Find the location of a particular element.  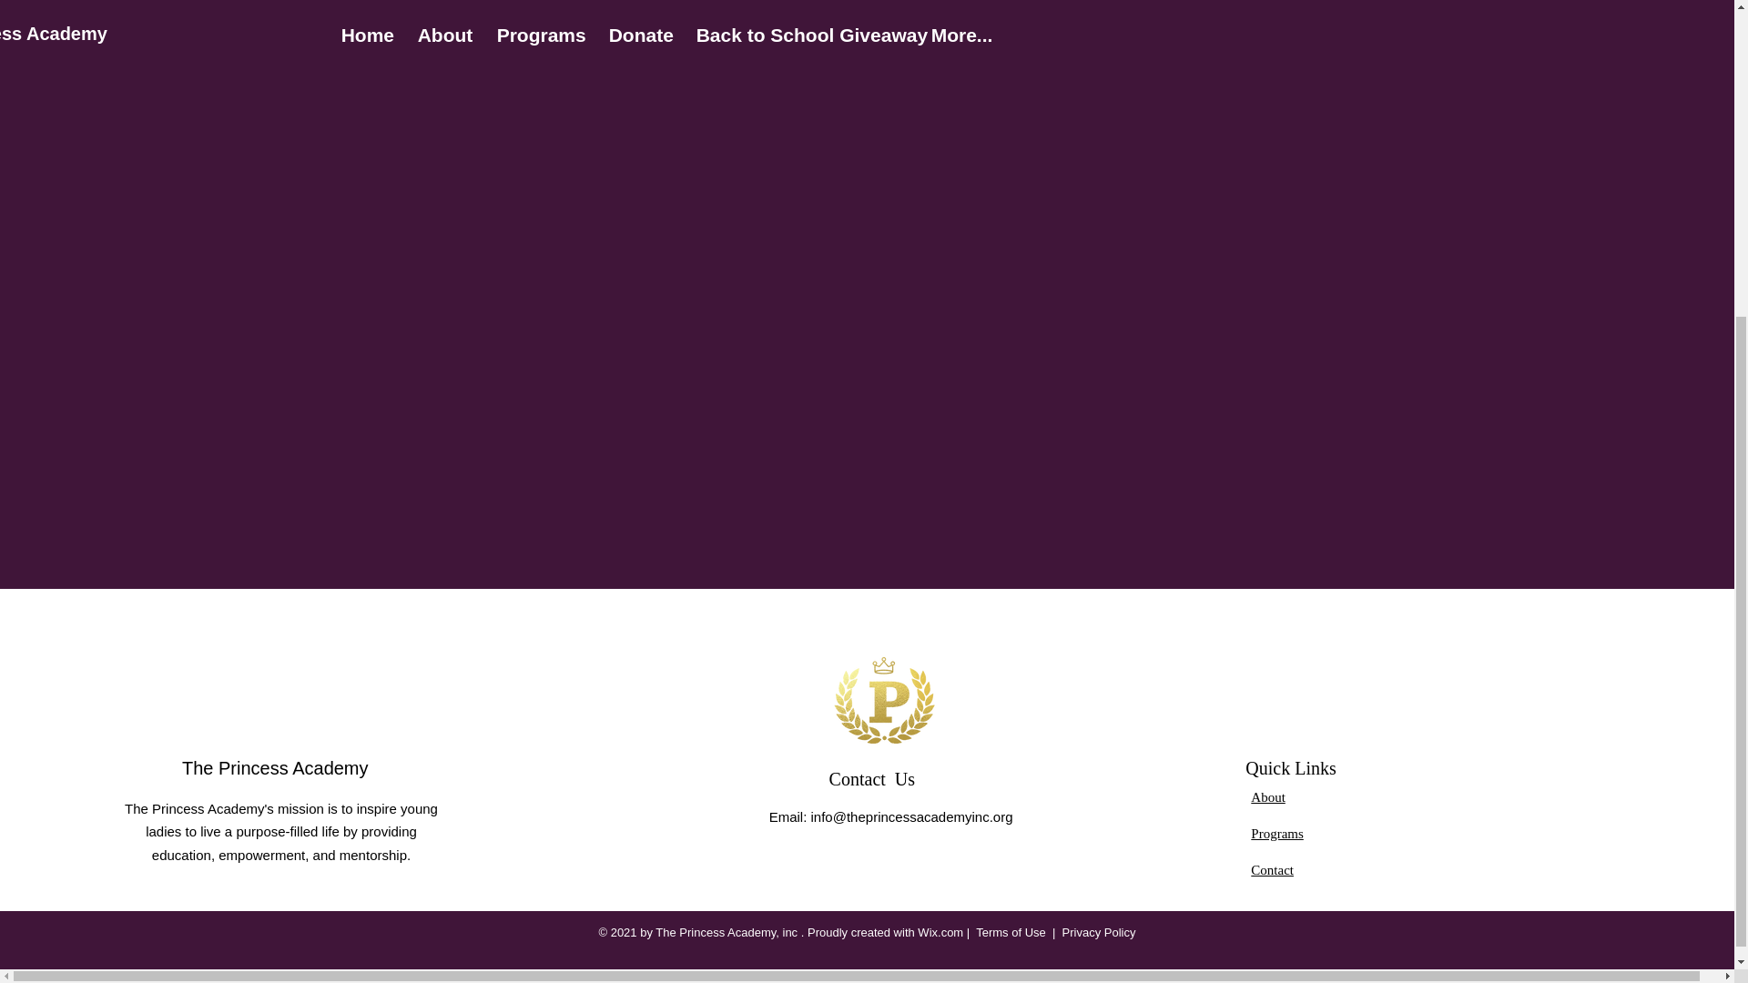

Wix.com is located at coordinates (940, 932).